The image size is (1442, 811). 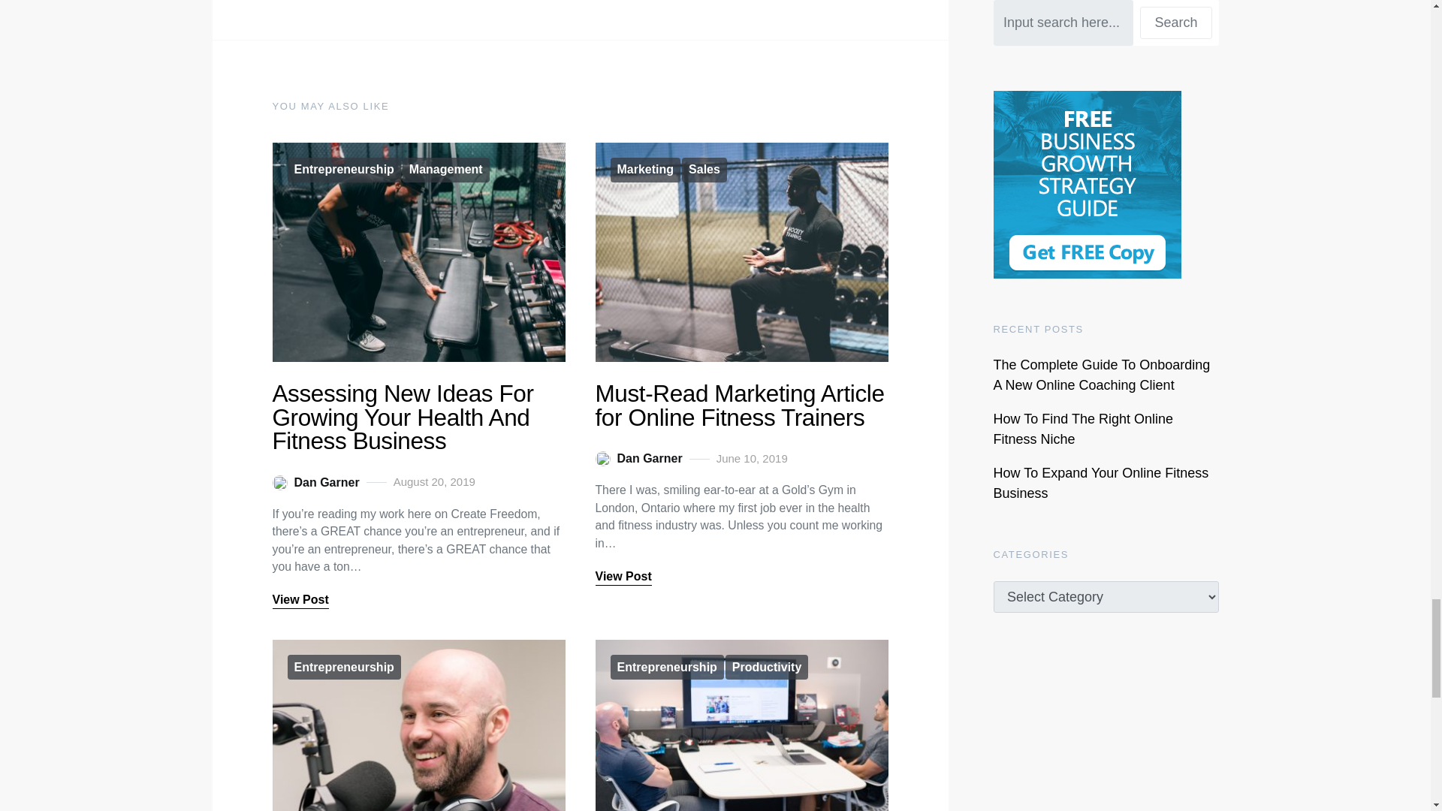 What do you see at coordinates (638, 459) in the screenshot?
I see `Dan Garner` at bounding box center [638, 459].